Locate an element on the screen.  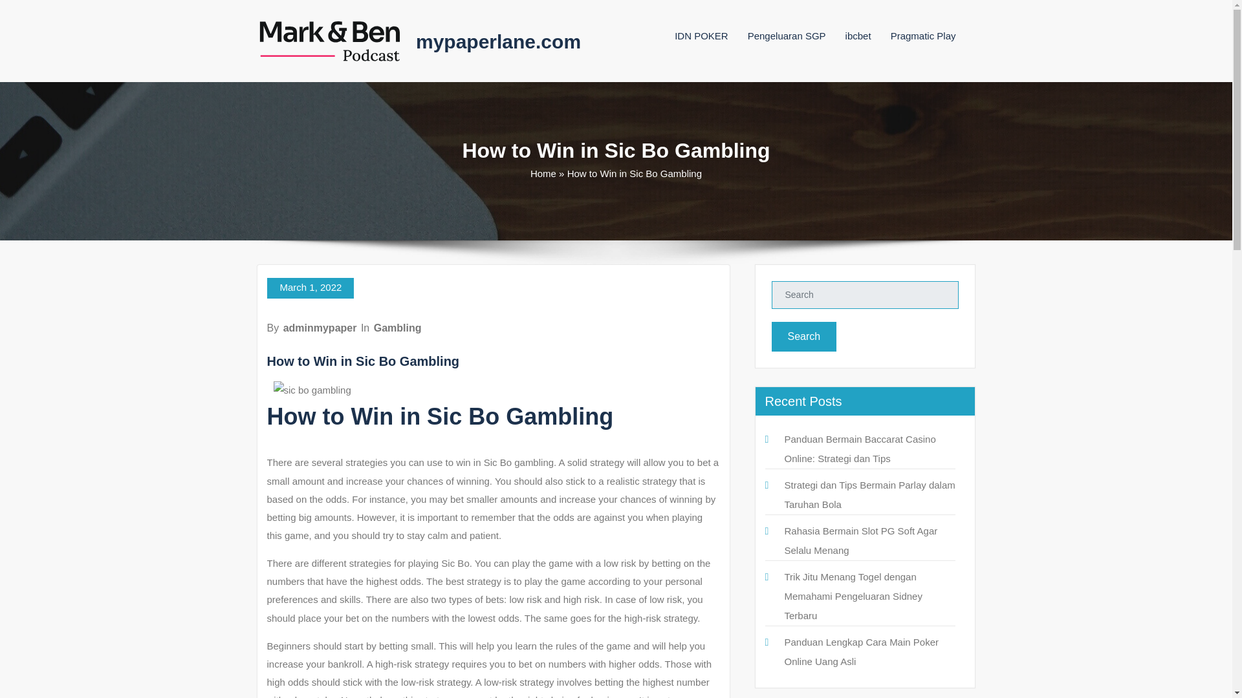
Panduan Bermain Baccarat Casino Online: Strategi dan Tips is located at coordinates (859, 449).